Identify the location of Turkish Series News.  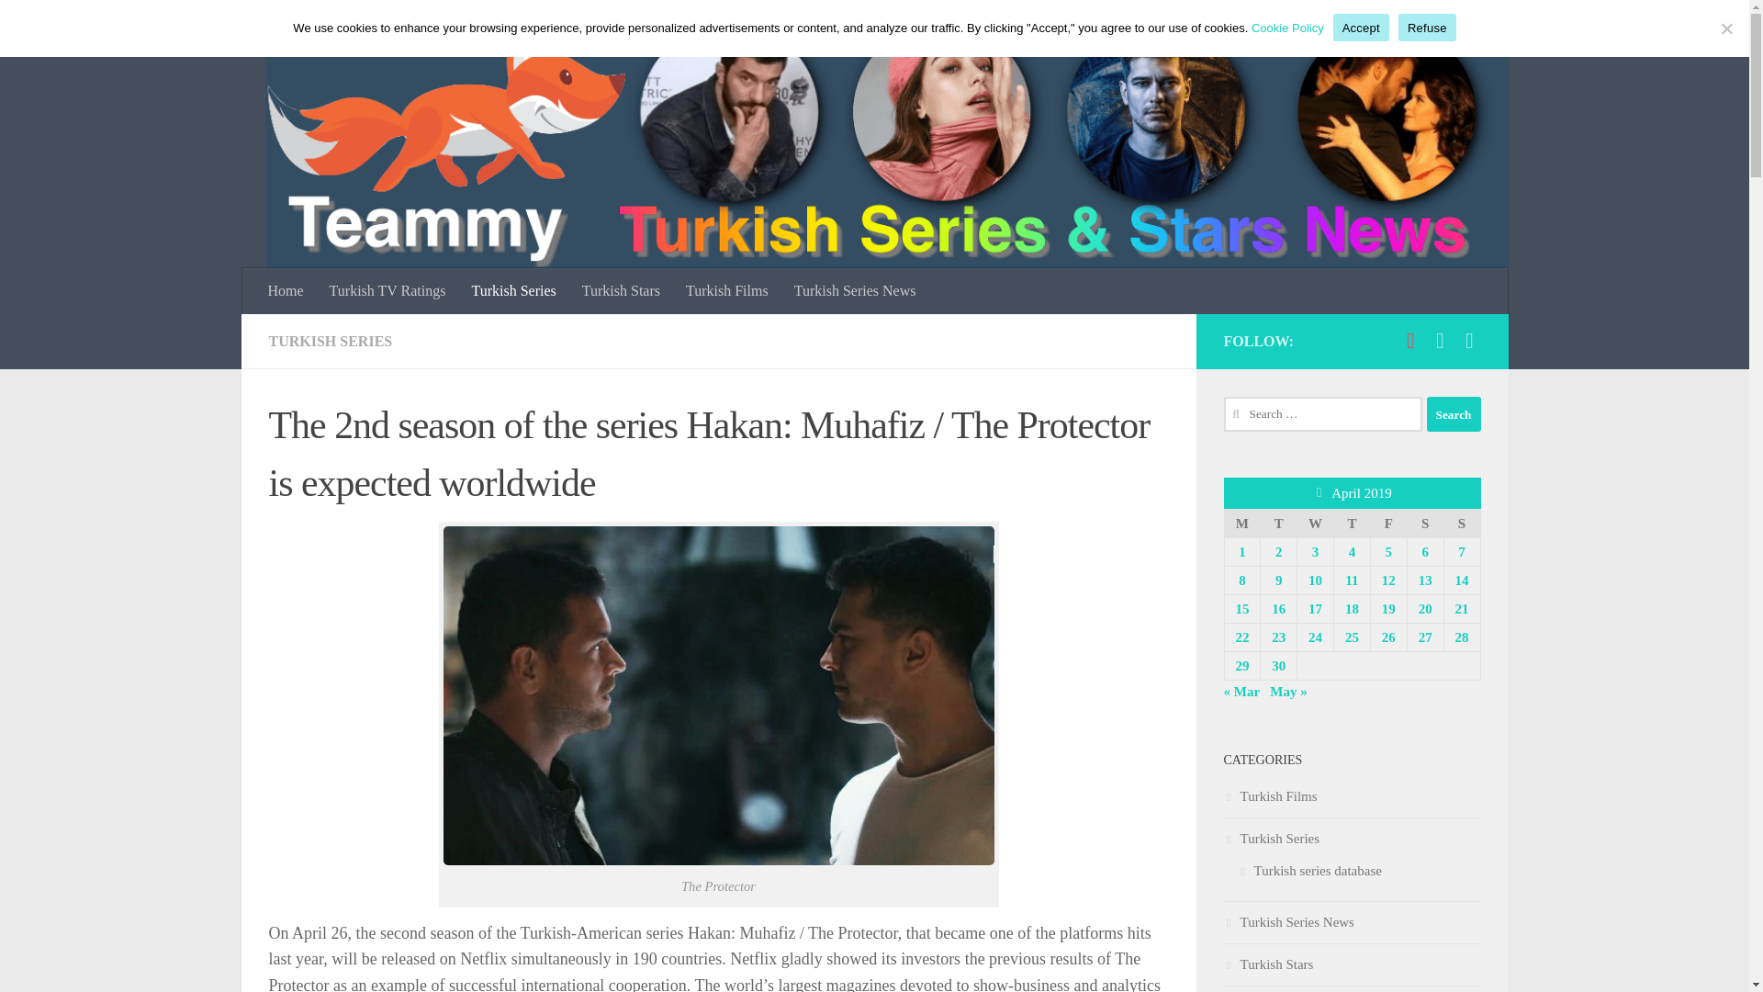
(854, 290).